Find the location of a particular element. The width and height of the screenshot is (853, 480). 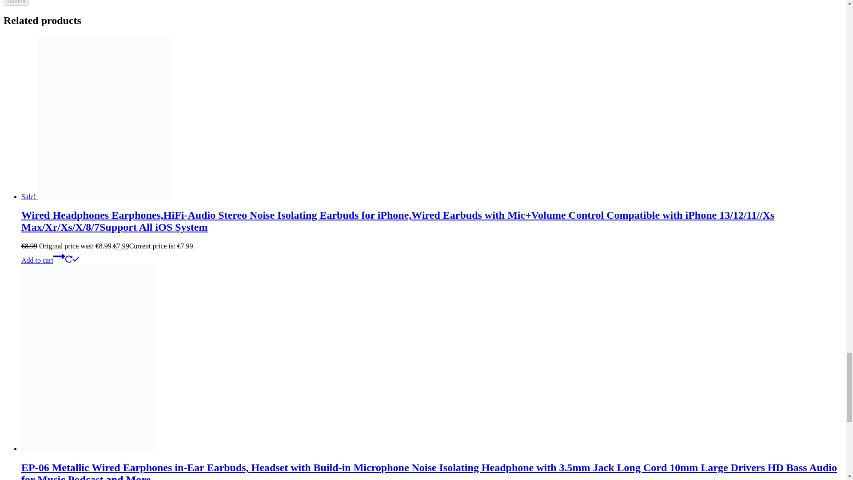

Sale! is located at coordinates (96, 196).